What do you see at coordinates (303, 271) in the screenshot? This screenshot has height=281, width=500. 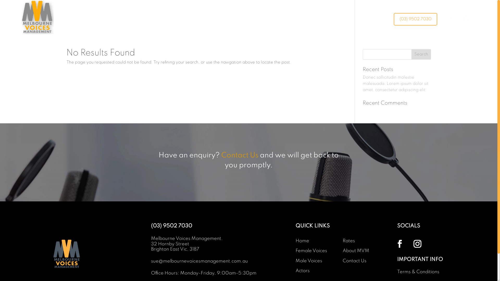 I see `Actors` at bounding box center [303, 271].